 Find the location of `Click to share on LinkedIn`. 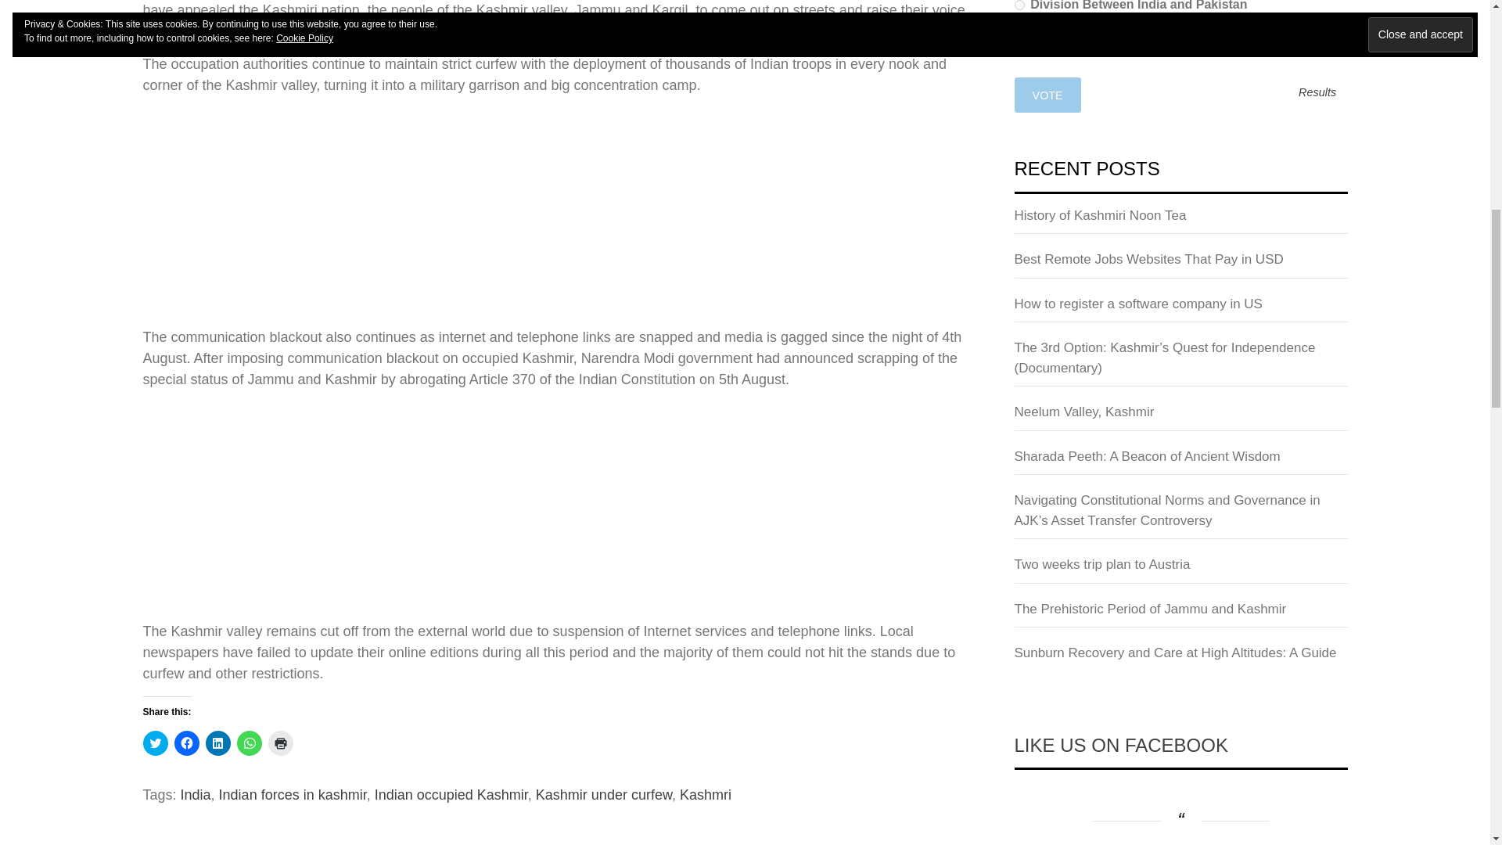

Click to share on LinkedIn is located at coordinates (217, 743).